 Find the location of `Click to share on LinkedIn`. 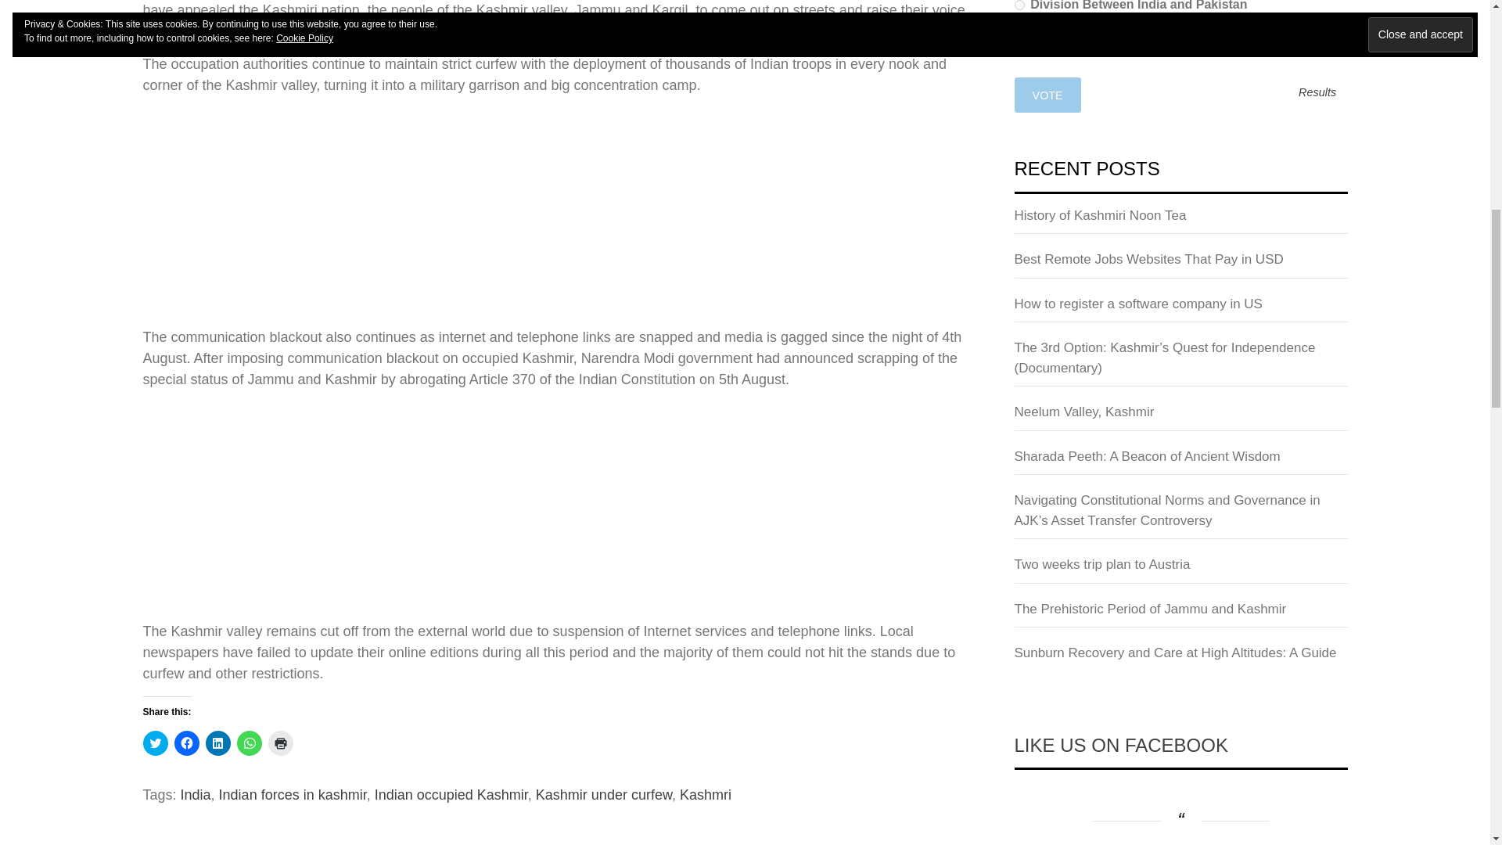

Click to share on LinkedIn is located at coordinates (217, 743).